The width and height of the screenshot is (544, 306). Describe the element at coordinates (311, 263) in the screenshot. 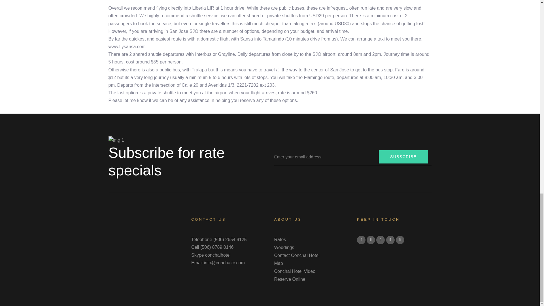

I see `Map` at that location.